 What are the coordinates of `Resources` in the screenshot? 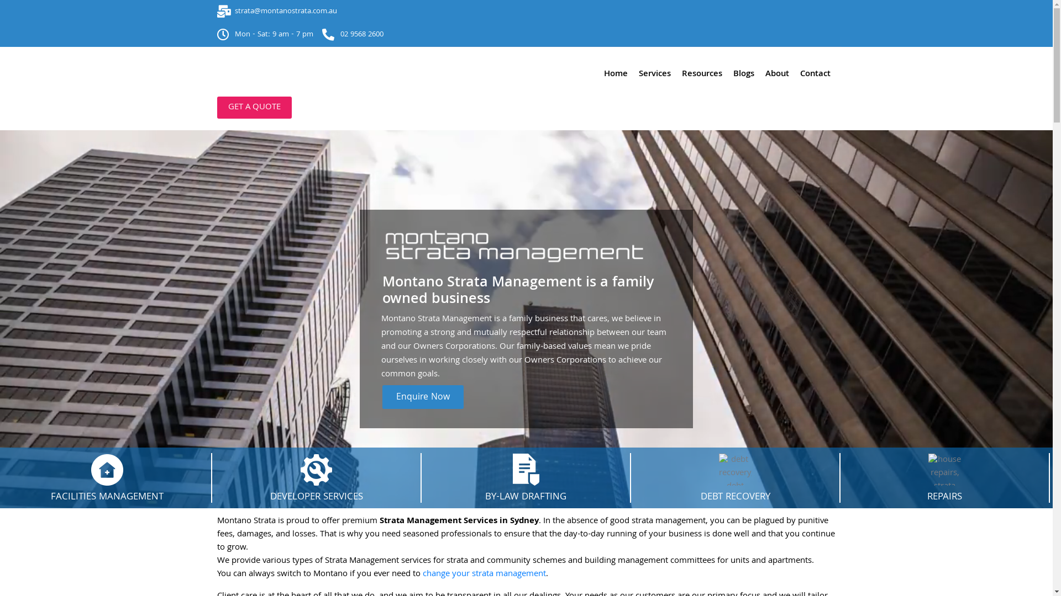 It's located at (702, 74).